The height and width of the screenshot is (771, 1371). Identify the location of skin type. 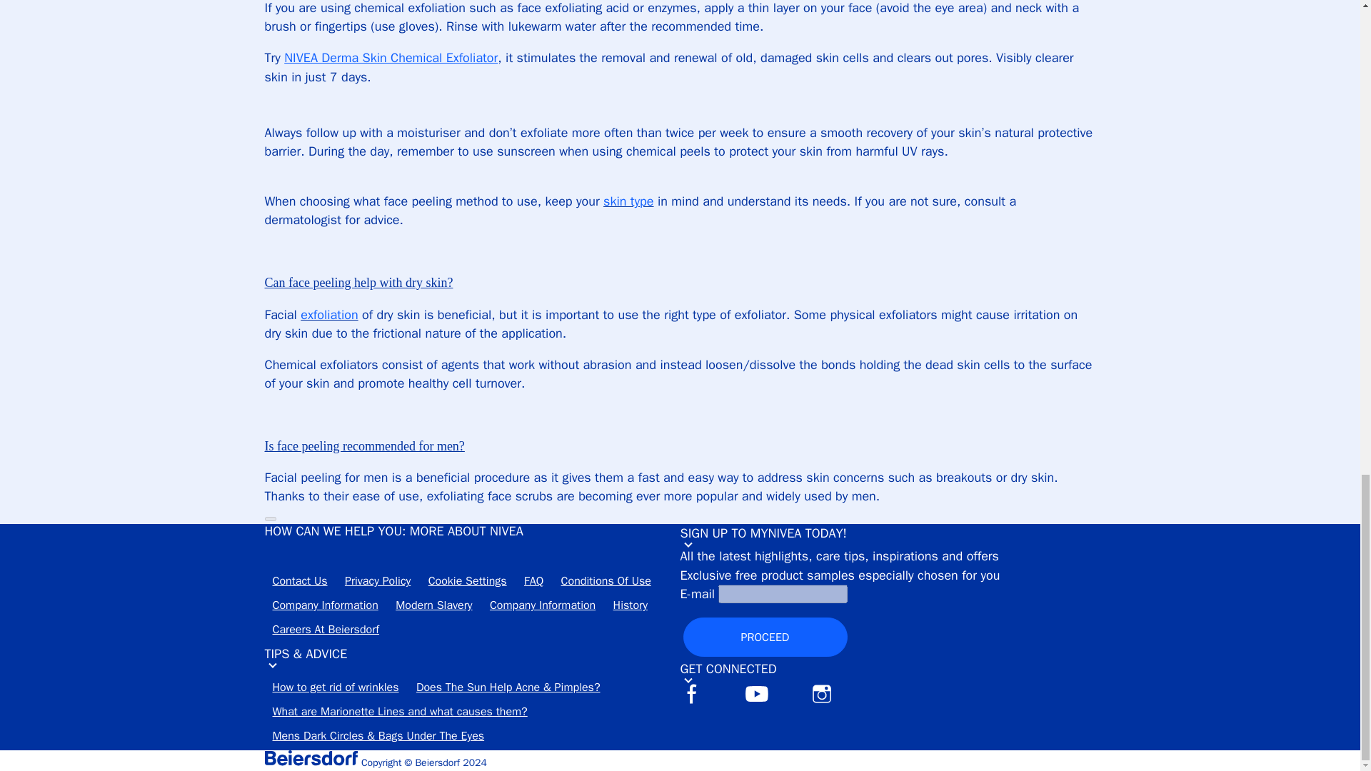
(628, 201).